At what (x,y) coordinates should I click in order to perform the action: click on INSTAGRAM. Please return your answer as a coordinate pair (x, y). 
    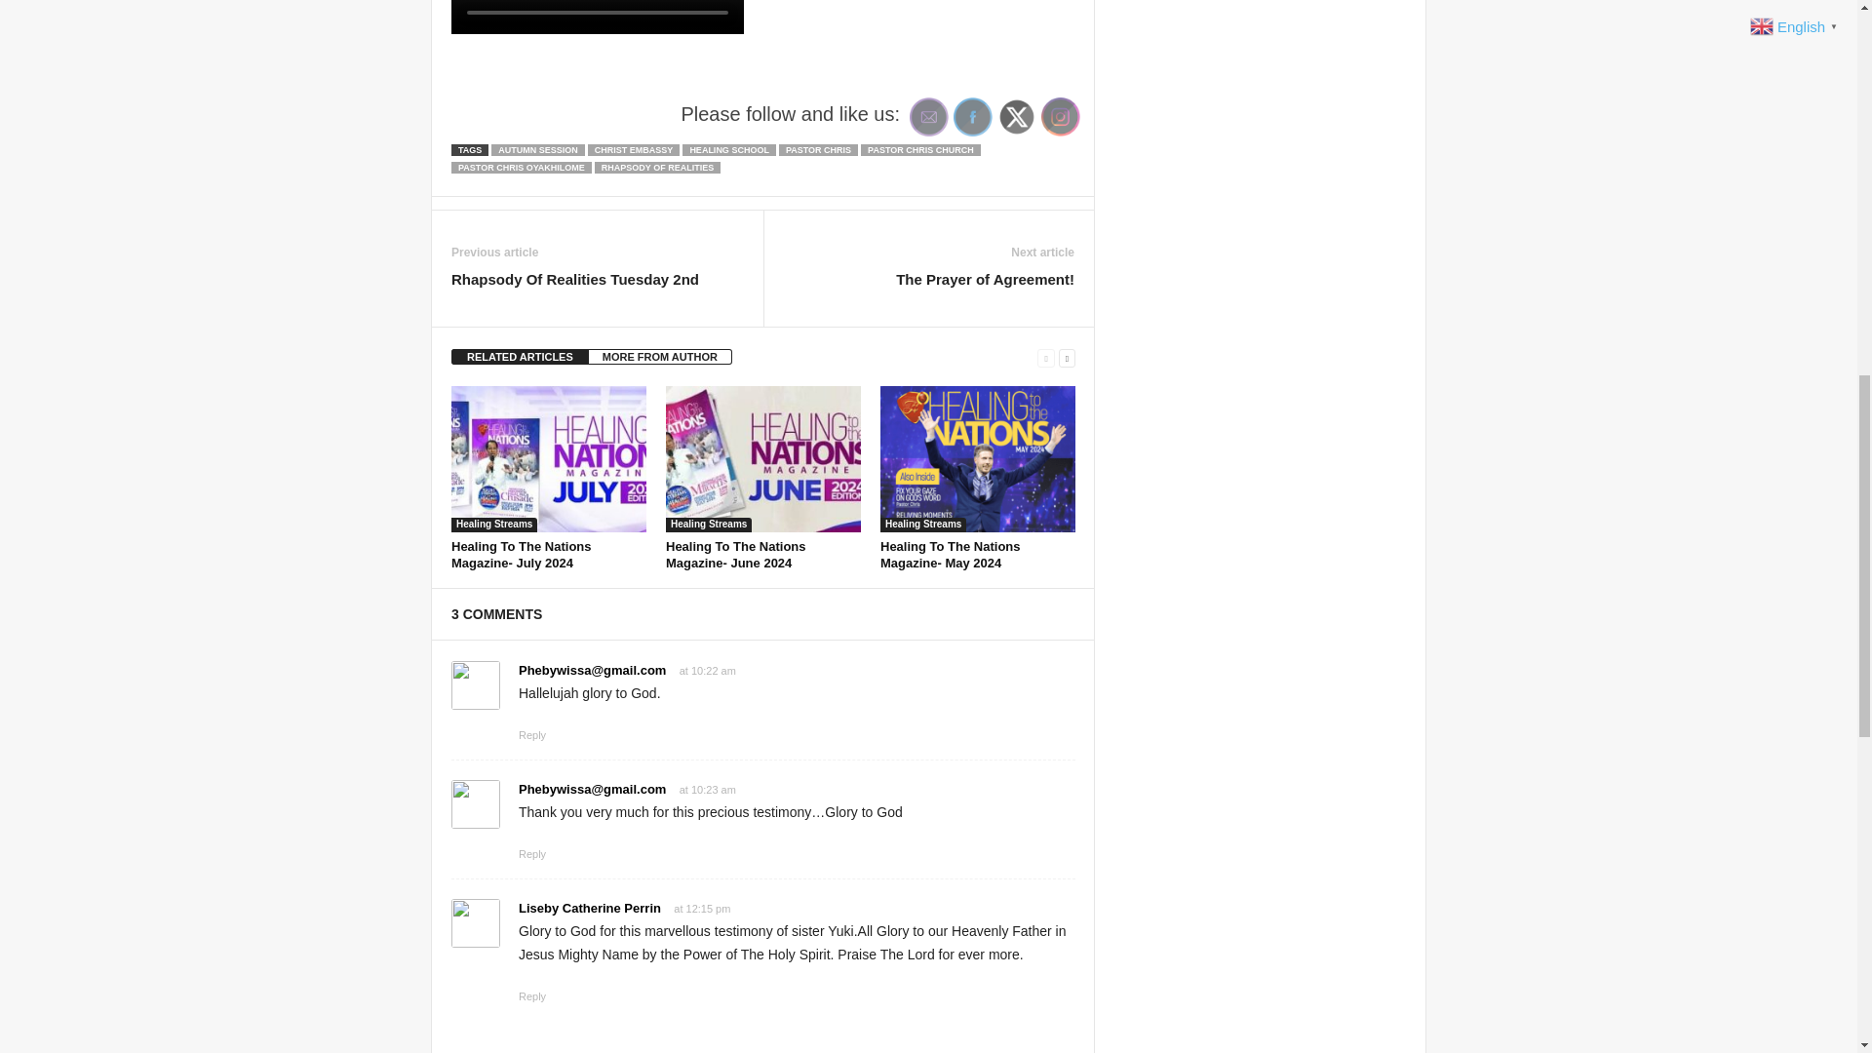
    Looking at the image, I should click on (1060, 117).